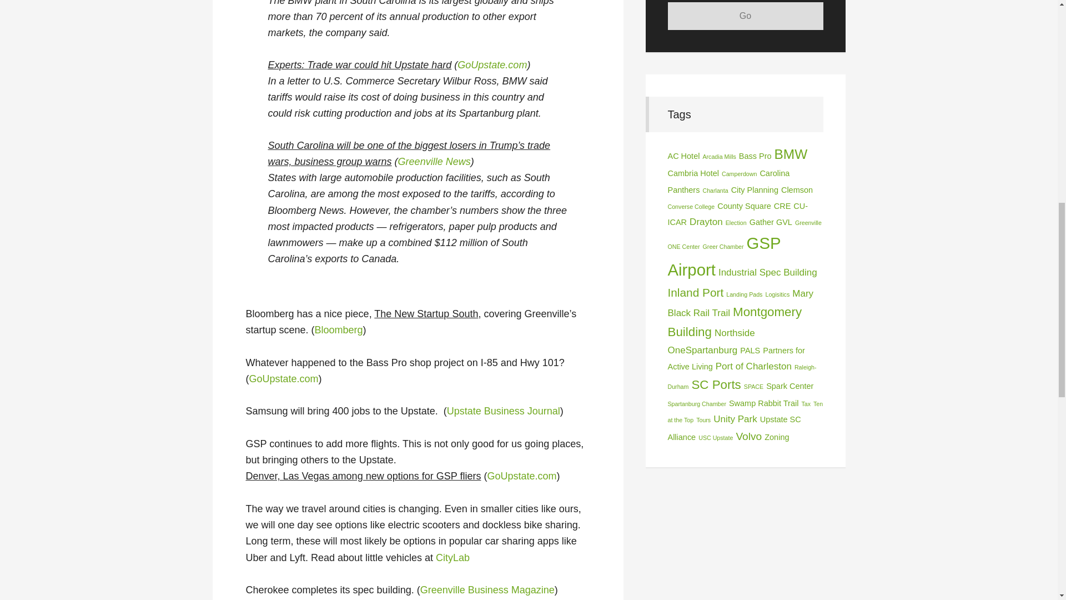  Describe the element at coordinates (683, 156) in the screenshot. I see `AC Hotel` at that location.